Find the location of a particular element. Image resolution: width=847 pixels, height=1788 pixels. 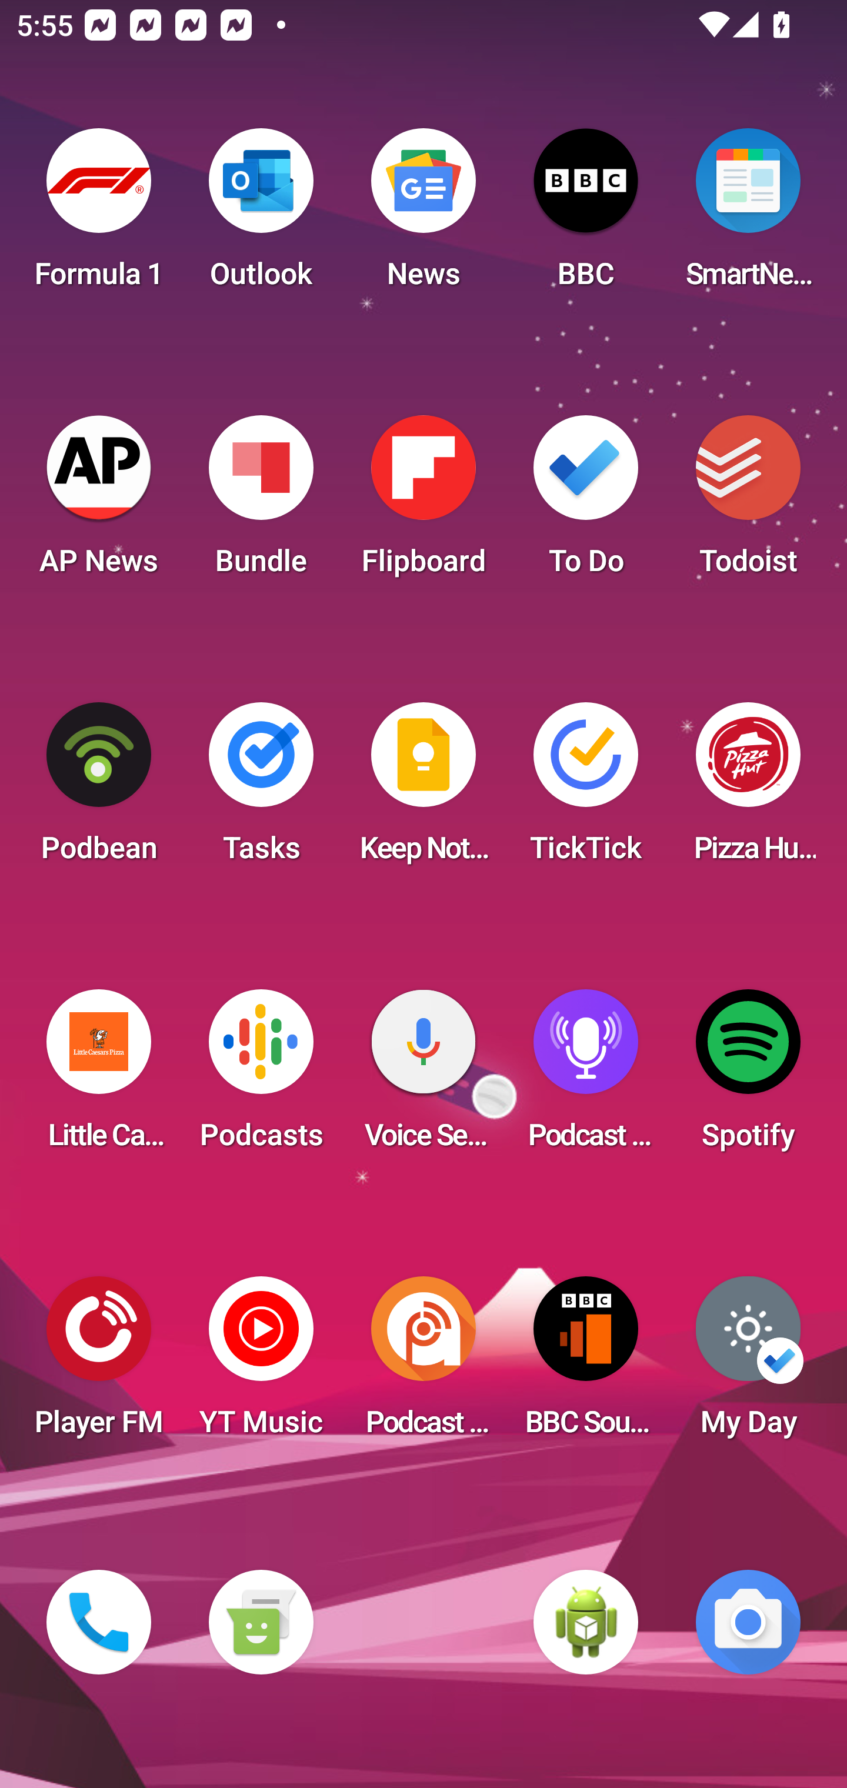

Bundle is located at coordinates (261, 502).